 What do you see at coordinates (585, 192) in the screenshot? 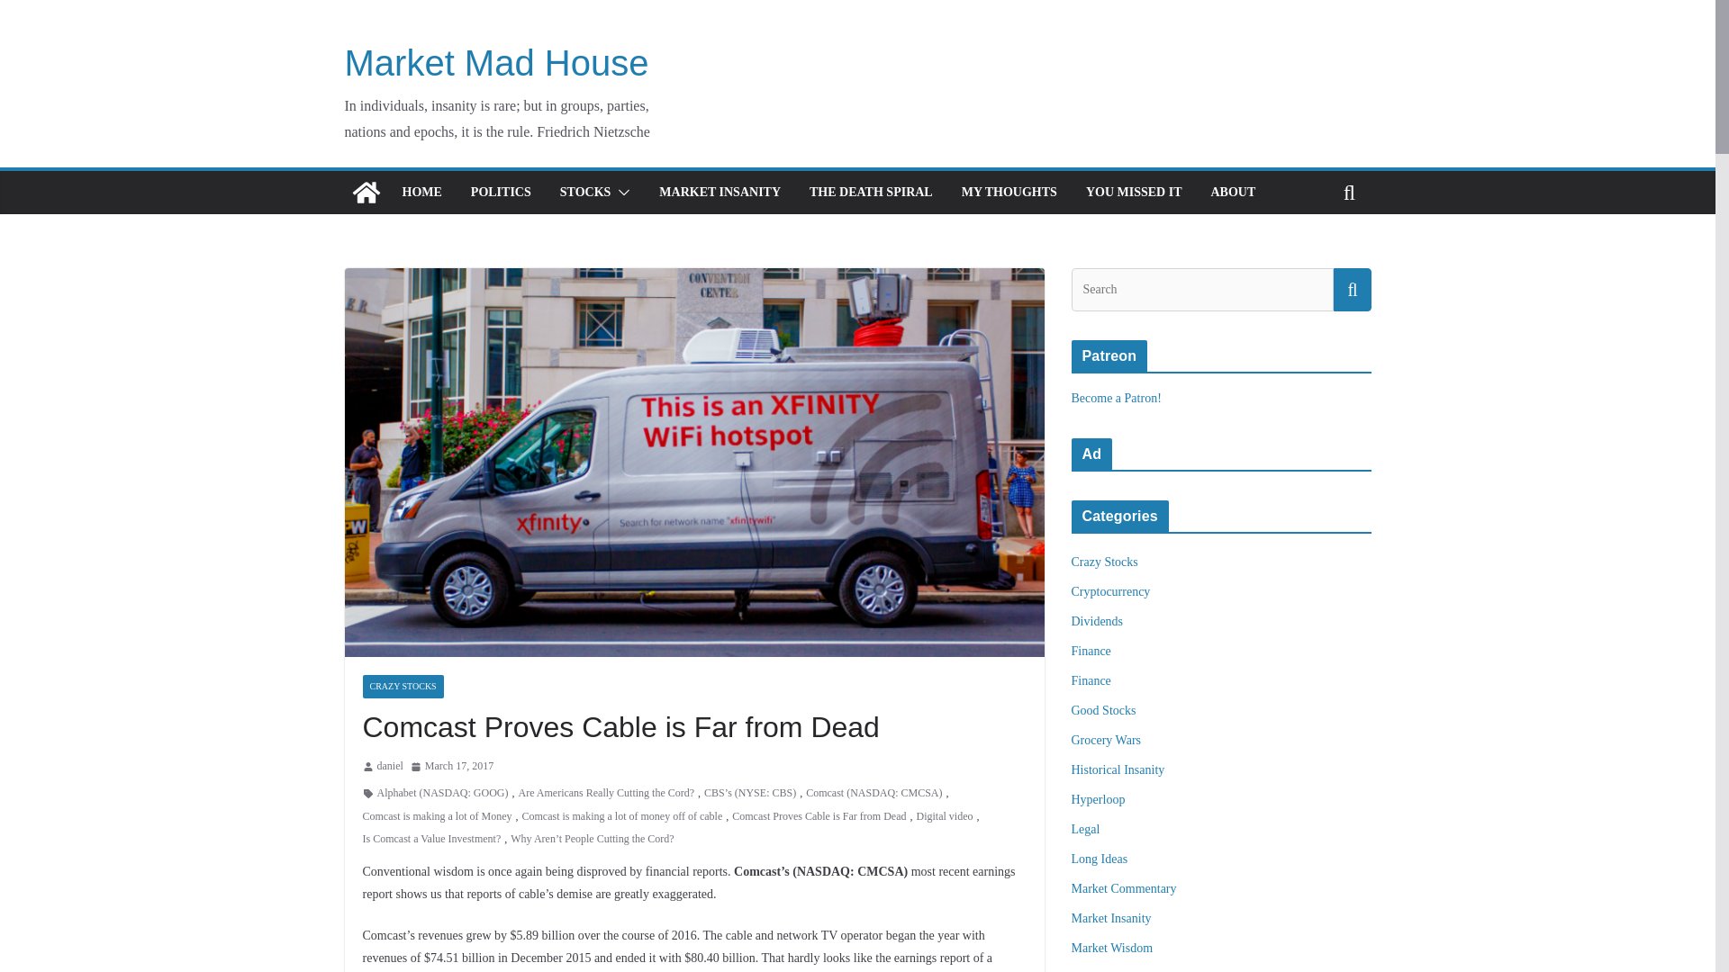
I see `STOCKS` at bounding box center [585, 192].